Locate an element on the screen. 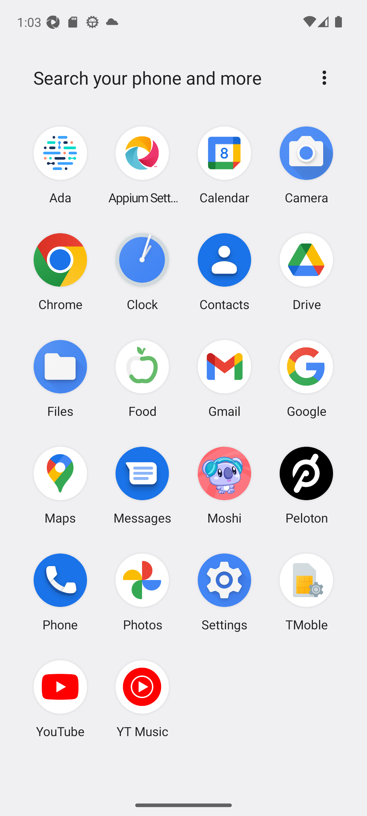 This screenshot has width=367, height=816. Settings is located at coordinates (224, 592).